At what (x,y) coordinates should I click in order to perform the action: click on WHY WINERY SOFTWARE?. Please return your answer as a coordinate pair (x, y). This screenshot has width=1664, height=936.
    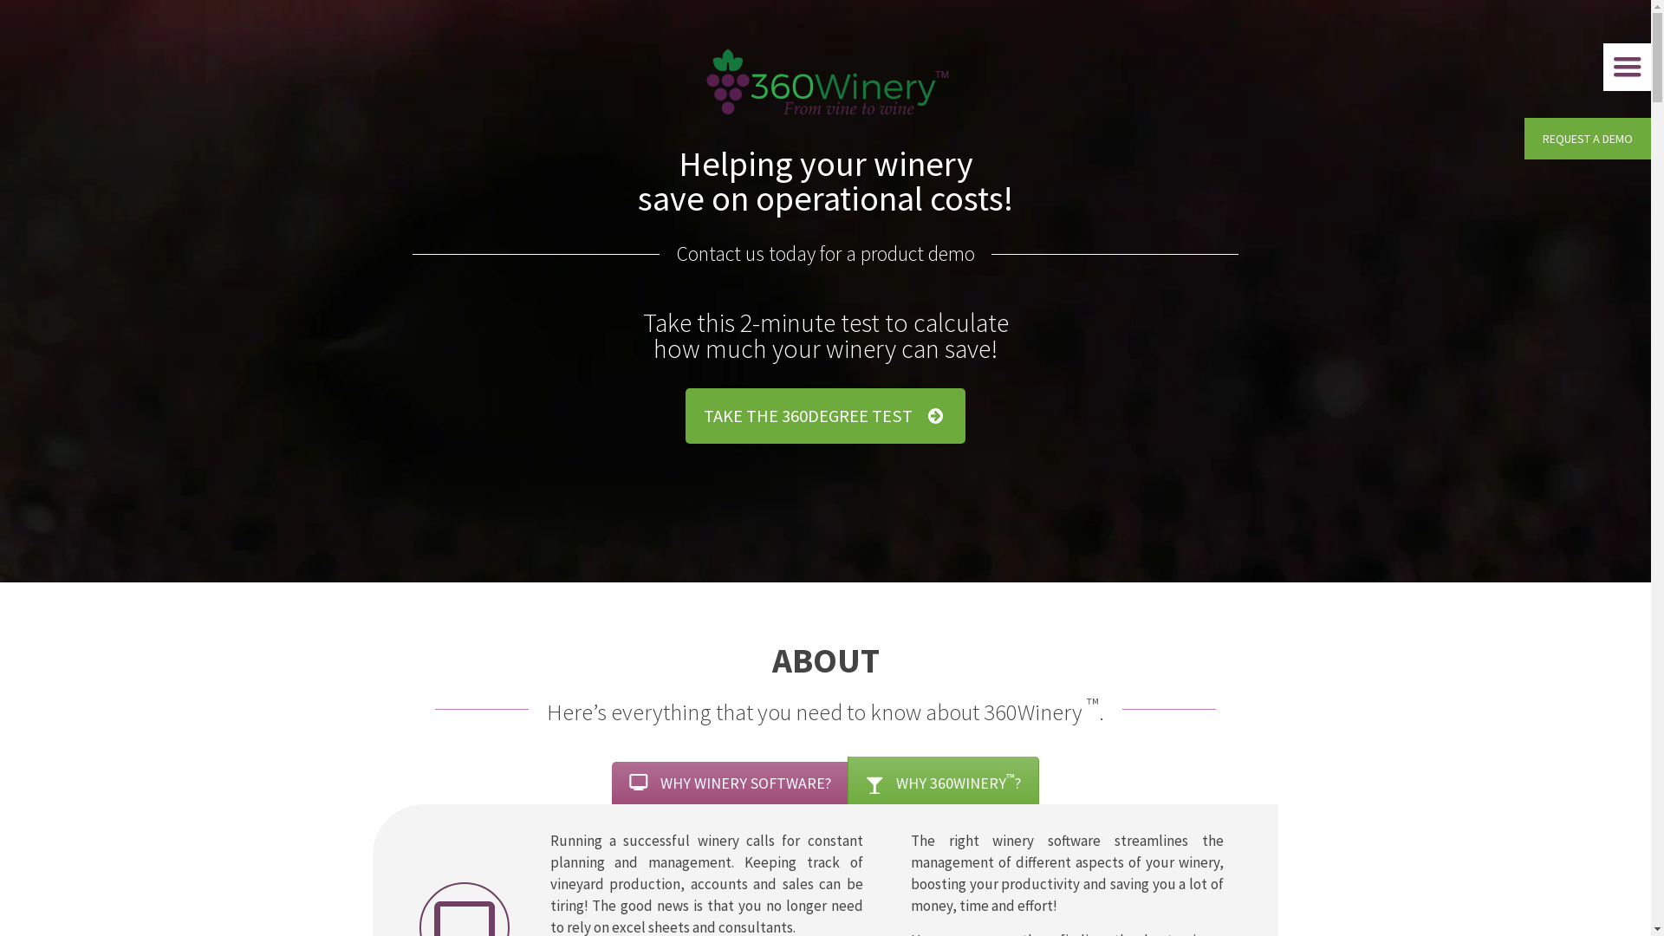
    Looking at the image, I should click on (730, 783).